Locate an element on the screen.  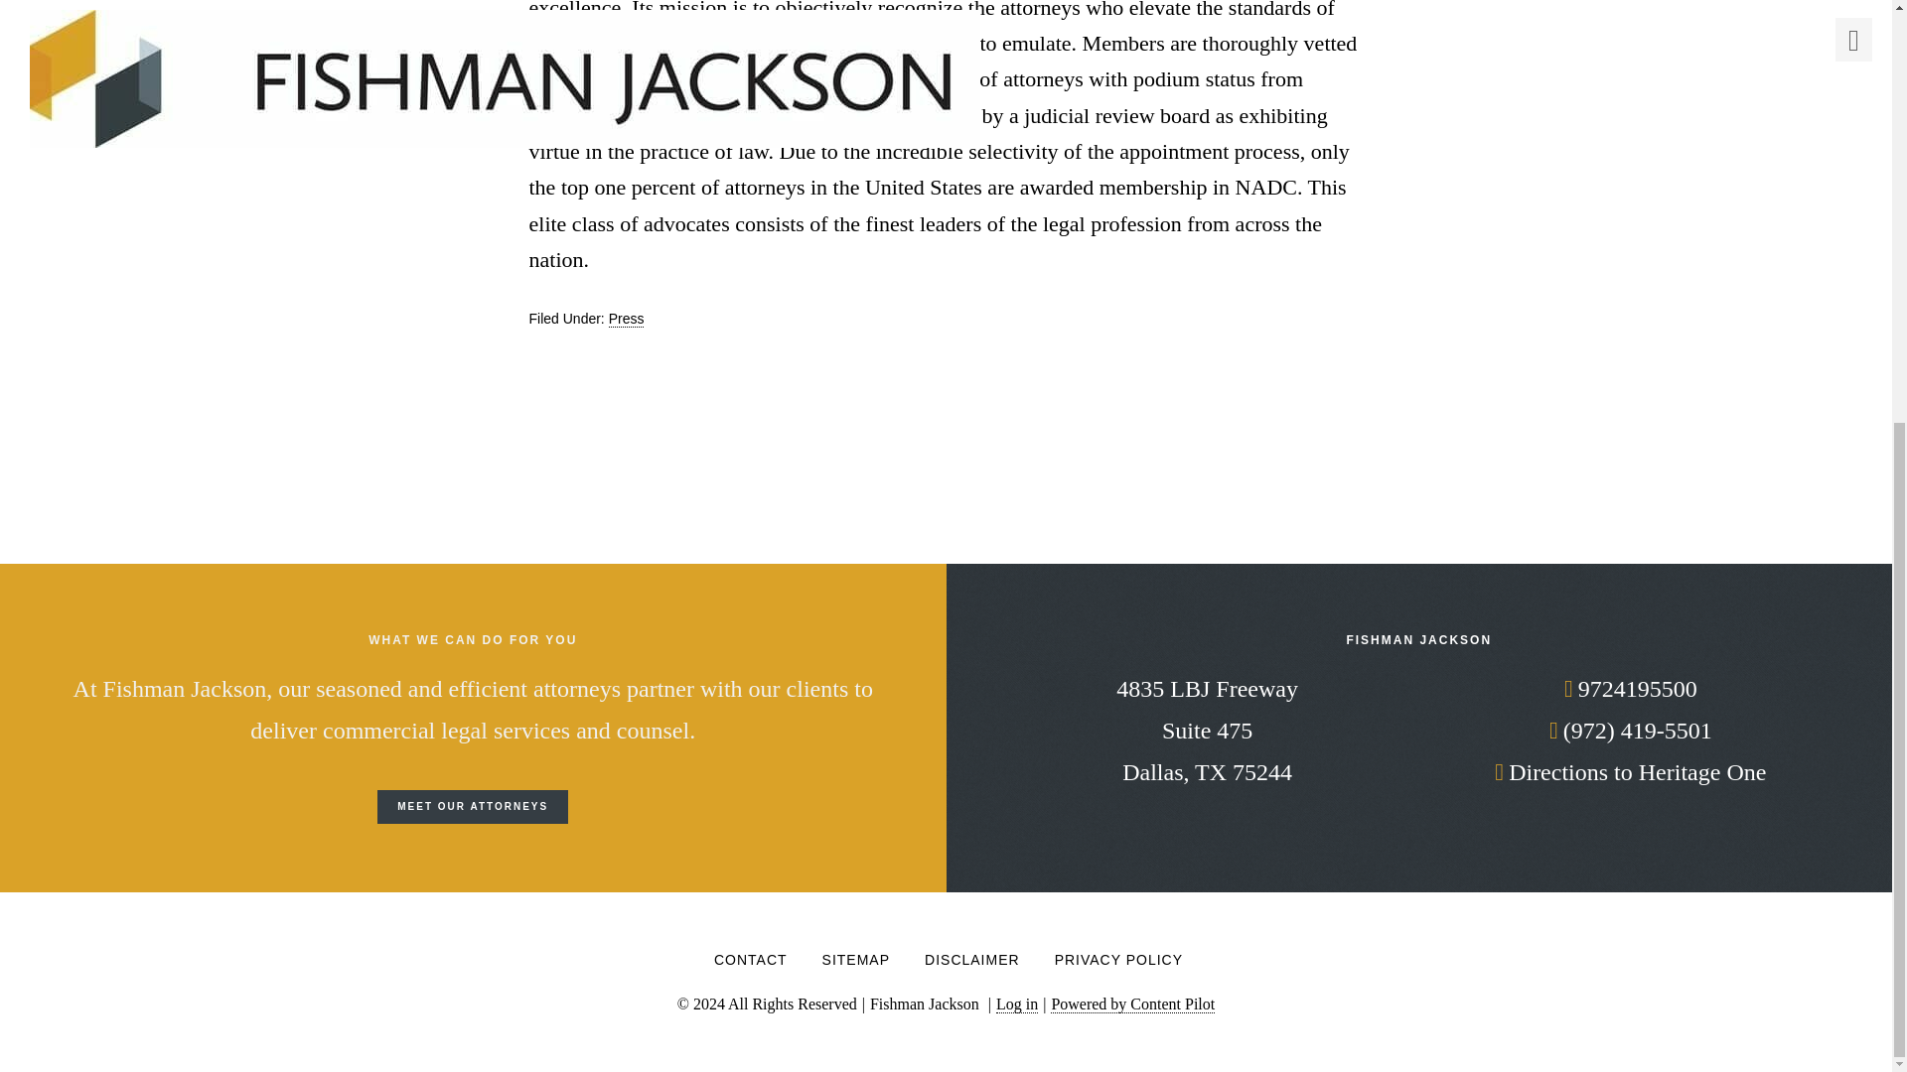
SITEMAP is located at coordinates (473, 806).